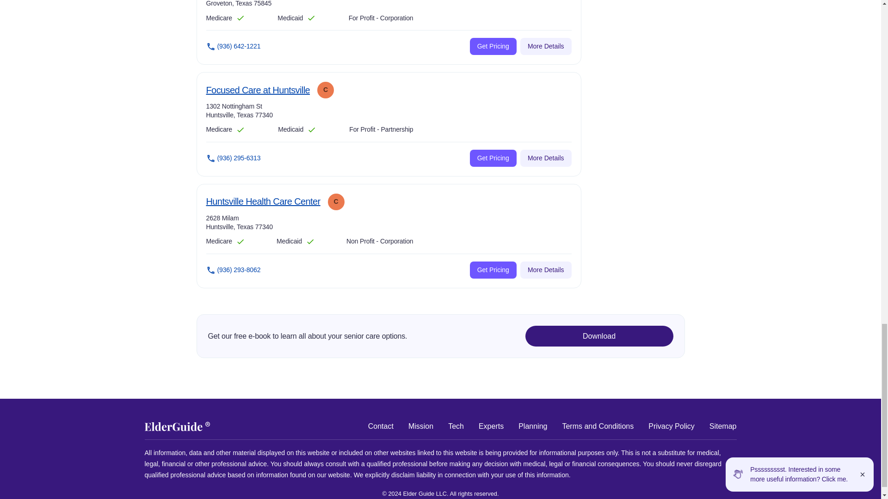 The height and width of the screenshot is (499, 888). I want to click on Get Pricing, so click(493, 270).